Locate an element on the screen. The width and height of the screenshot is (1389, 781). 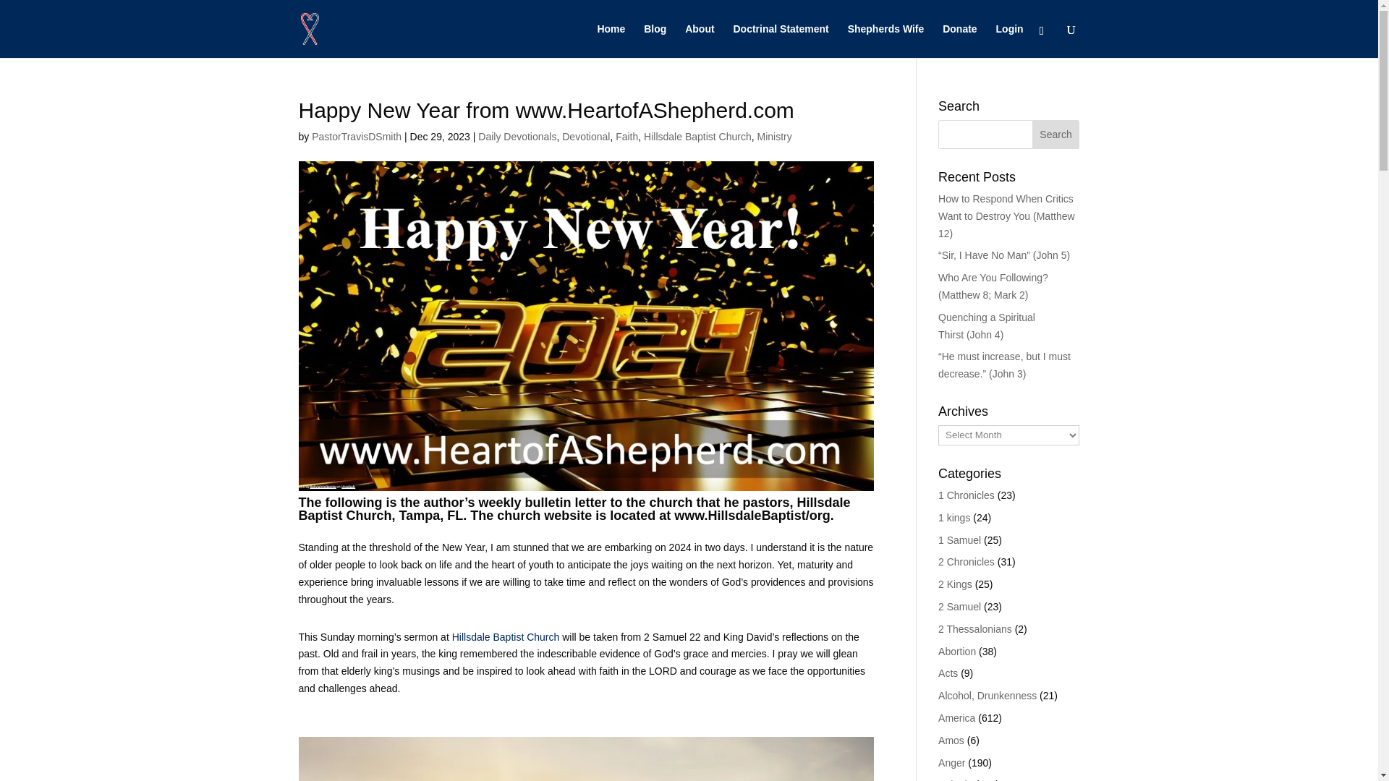
Daily Devotionals is located at coordinates (517, 136).